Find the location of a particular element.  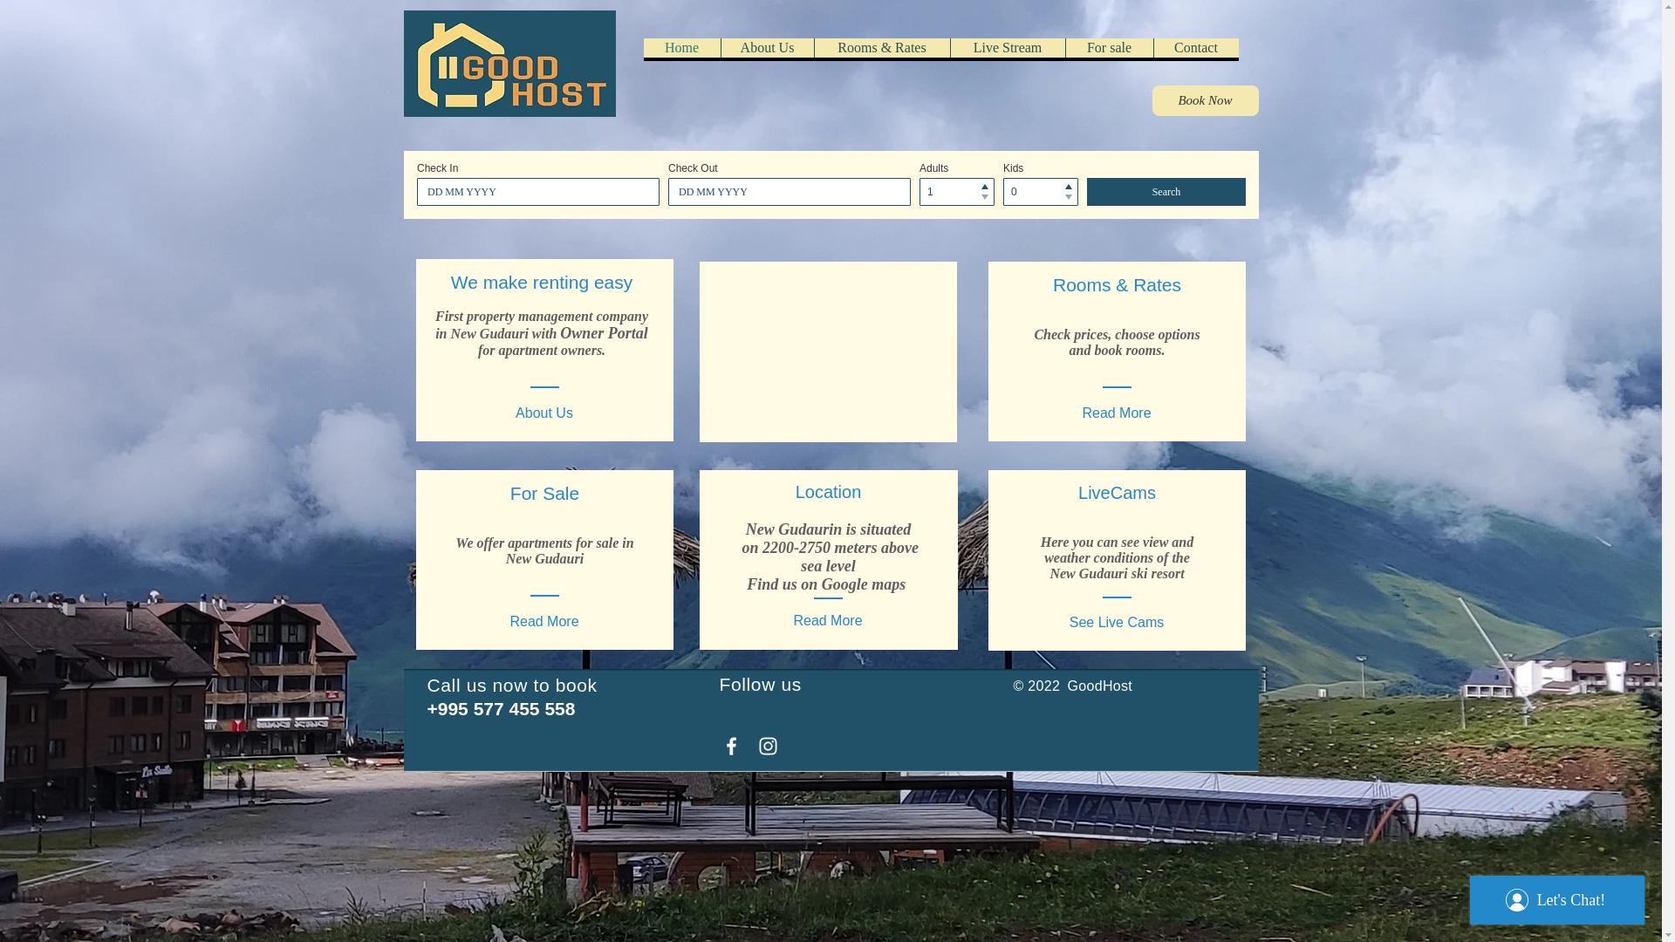

Wix Hotels is located at coordinates (831, 185).